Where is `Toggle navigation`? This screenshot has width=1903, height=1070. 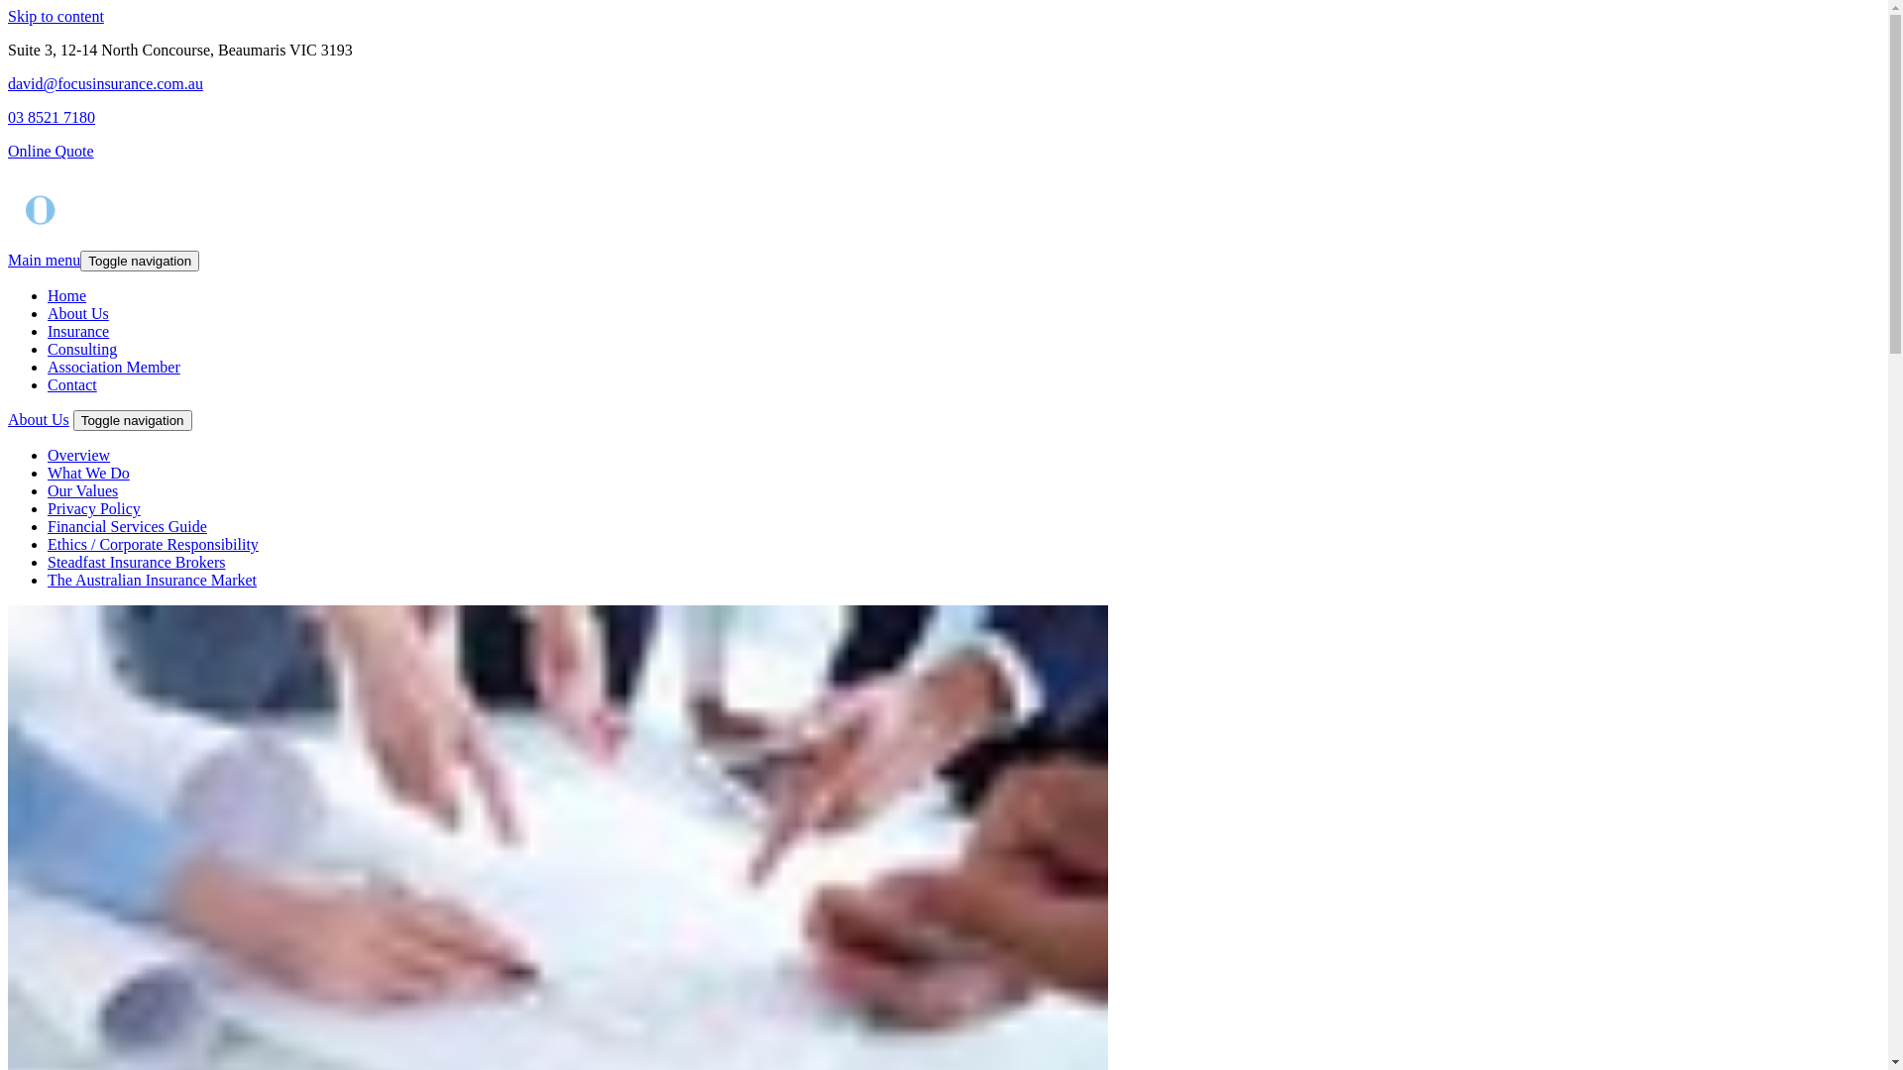 Toggle navigation is located at coordinates (140, 262).